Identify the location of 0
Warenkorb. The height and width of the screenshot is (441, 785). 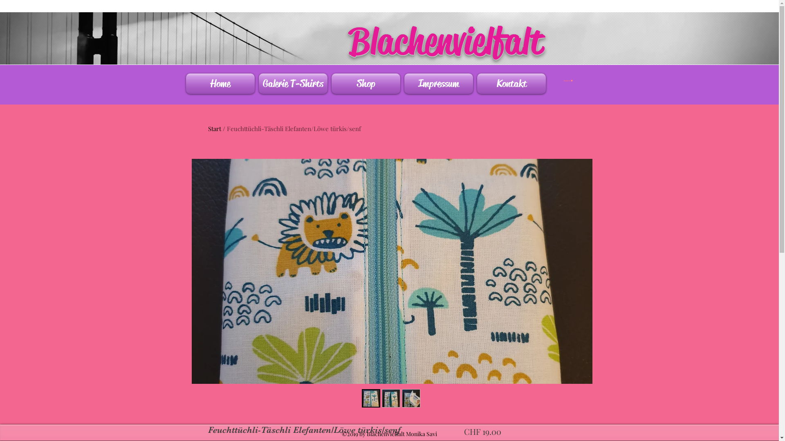
(568, 81).